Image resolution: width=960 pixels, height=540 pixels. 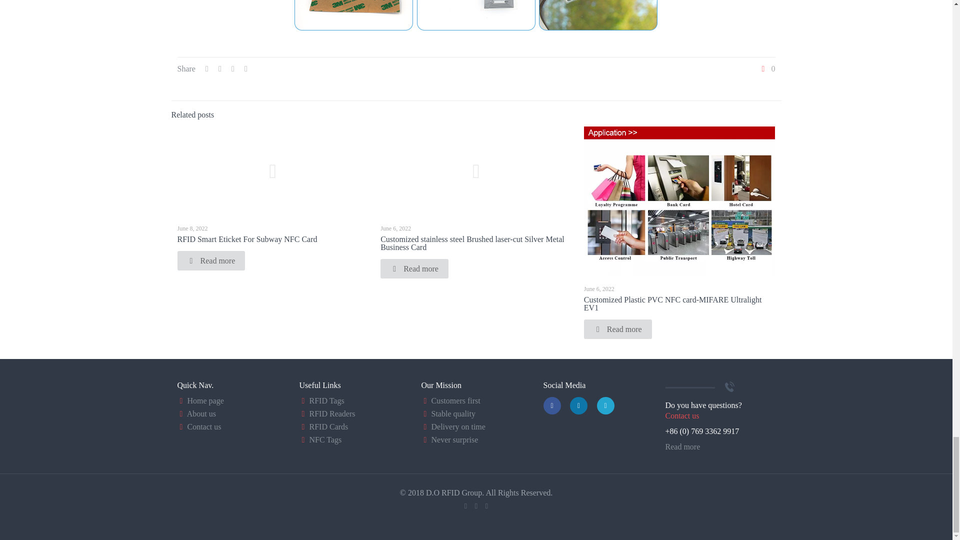 What do you see at coordinates (246, 239) in the screenshot?
I see `RFID Smart Eticket For Subway NFC Card` at bounding box center [246, 239].